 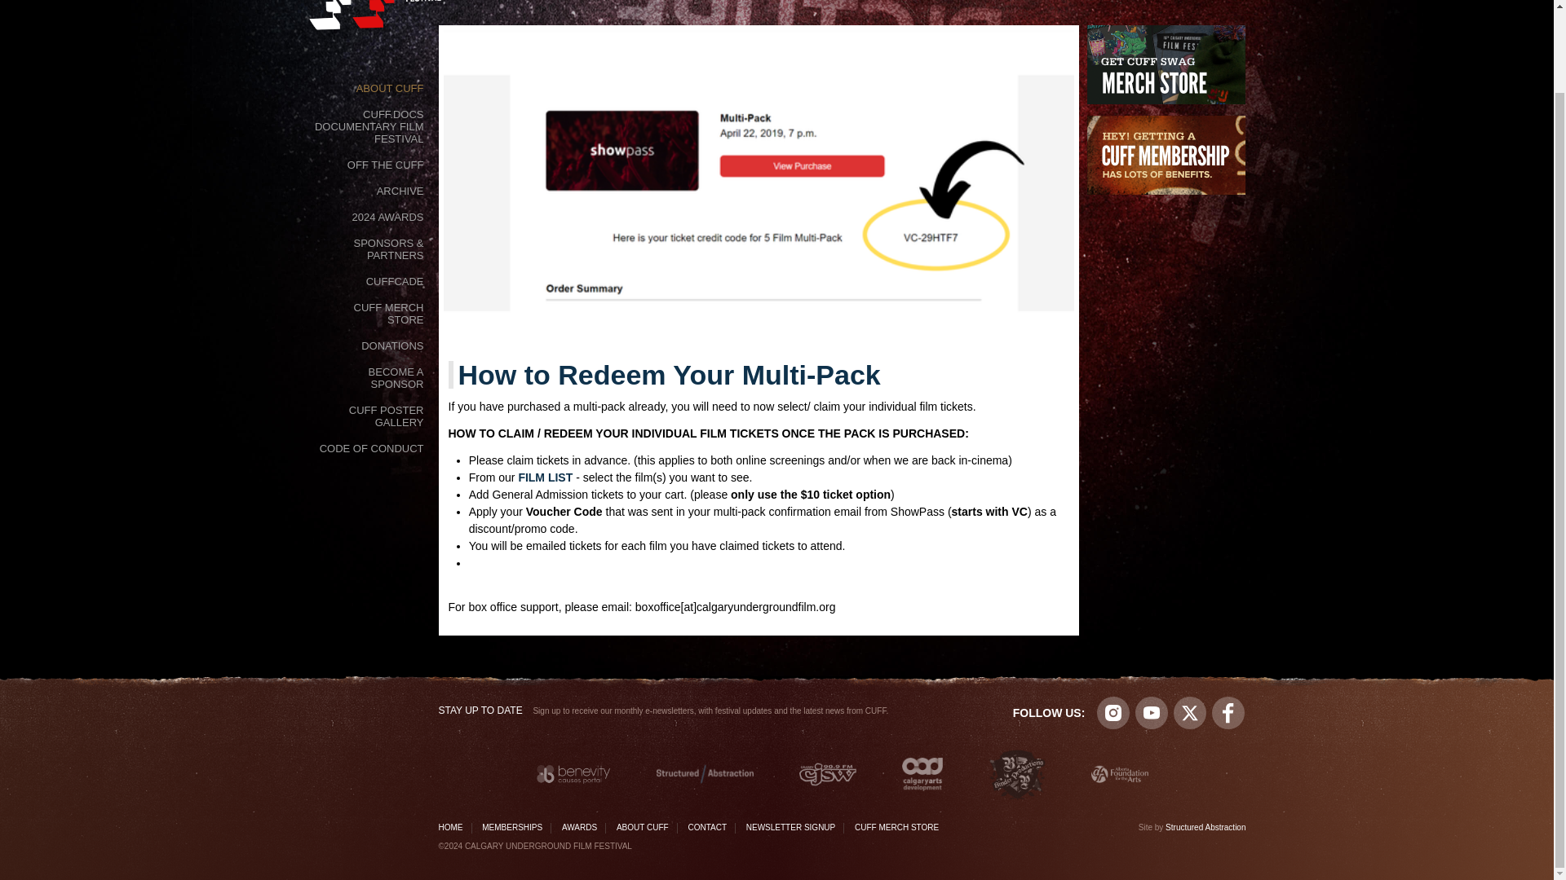 I want to click on The Calgary Underground Film Festival, so click(x=386, y=18).